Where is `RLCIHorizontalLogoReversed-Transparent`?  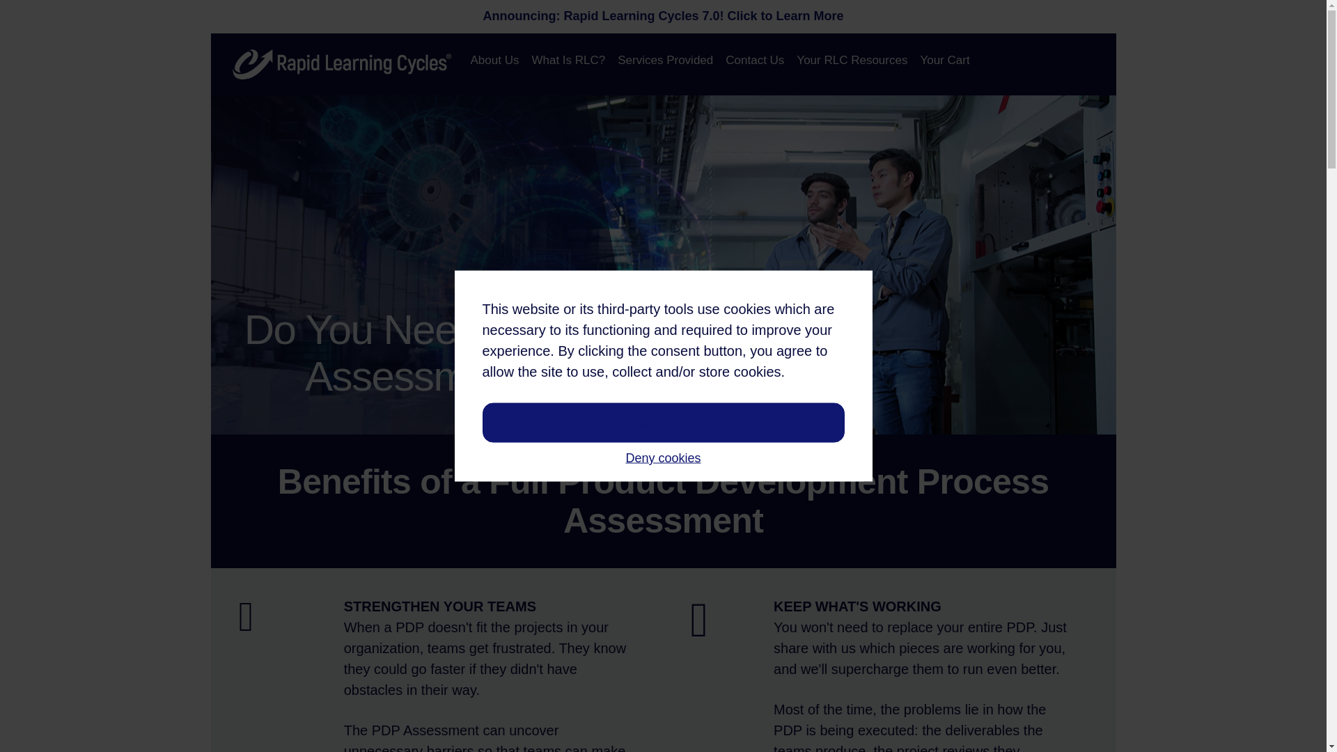
RLCIHorizontalLogoReversed-Transparent is located at coordinates (343, 64).